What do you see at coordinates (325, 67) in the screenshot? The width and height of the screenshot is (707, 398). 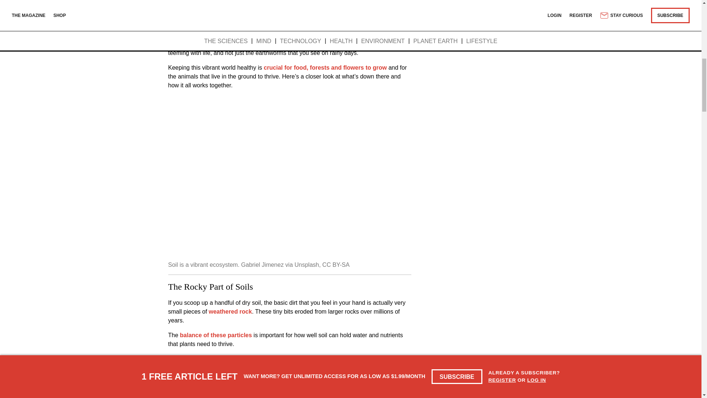 I see `crucial for food, forests and flowers to grow` at bounding box center [325, 67].